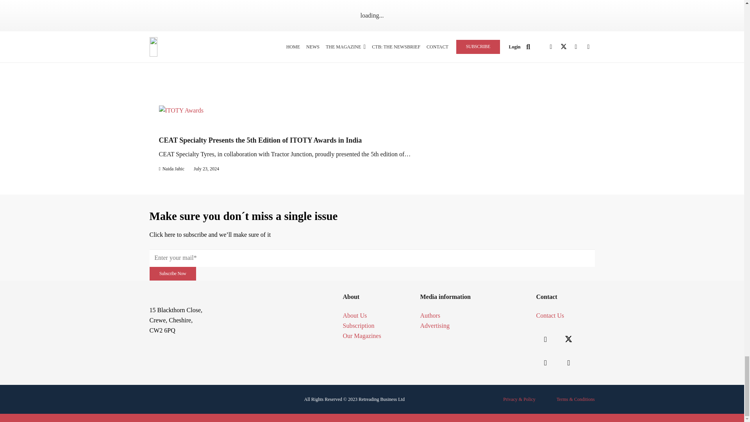 The width and height of the screenshot is (750, 422). What do you see at coordinates (545, 363) in the screenshot?
I see `LinkedIn` at bounding box center [545, 363].